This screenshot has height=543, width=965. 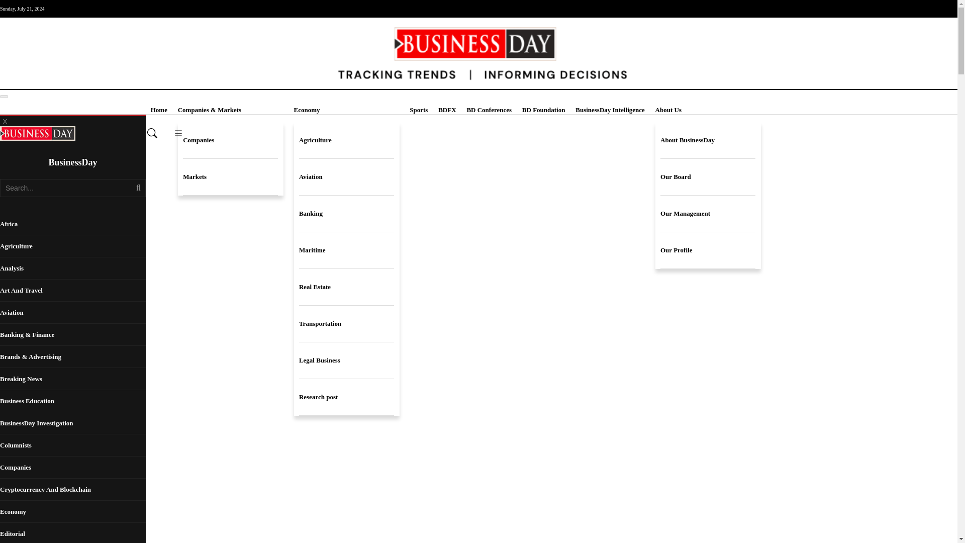 I want to click on Research post, so click(x=346, y=397).